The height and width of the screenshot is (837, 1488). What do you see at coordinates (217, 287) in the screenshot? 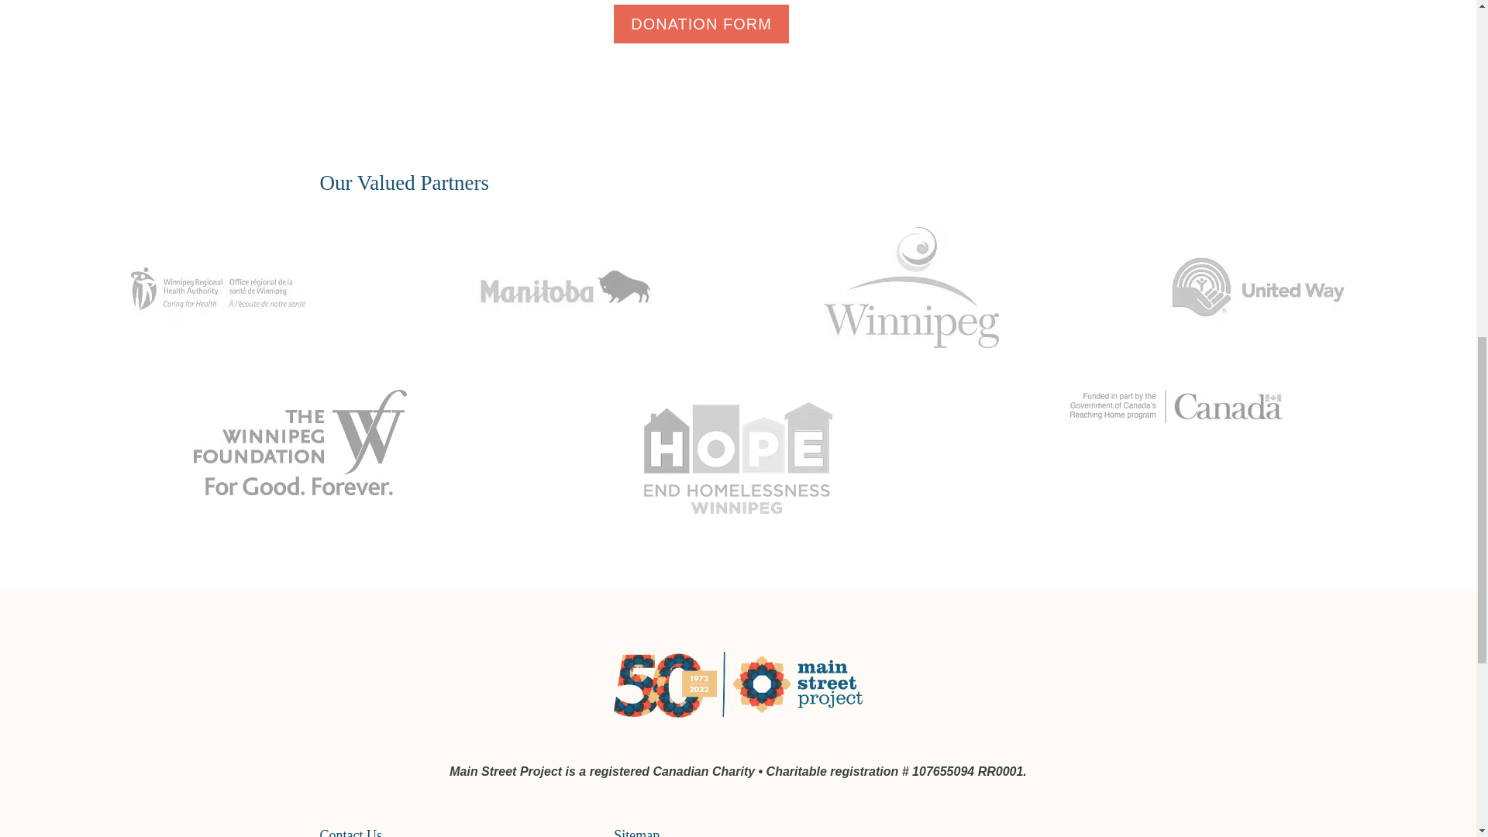
I see `wrha-logo-1.jpg` at bounding box center [217, 287].